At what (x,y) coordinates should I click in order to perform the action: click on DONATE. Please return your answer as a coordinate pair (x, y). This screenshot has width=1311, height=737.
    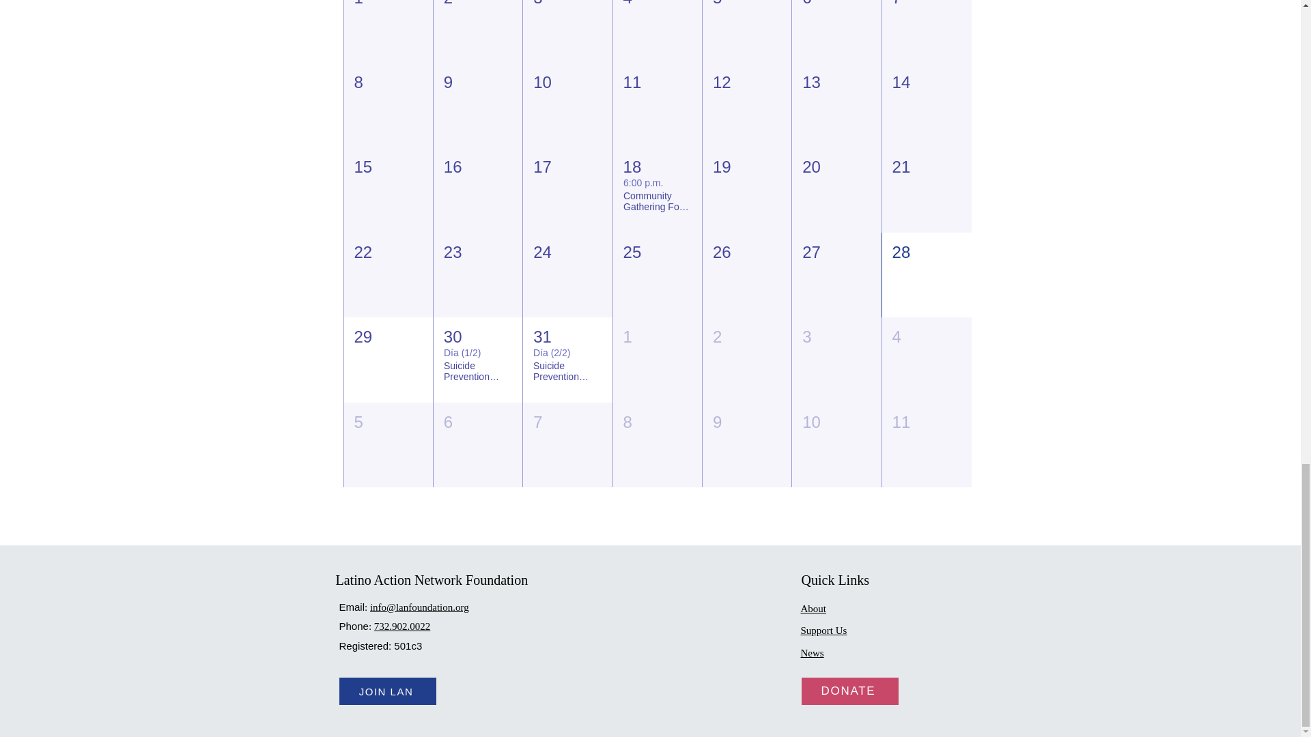
    Looking at the image, I should click on (849, 691).